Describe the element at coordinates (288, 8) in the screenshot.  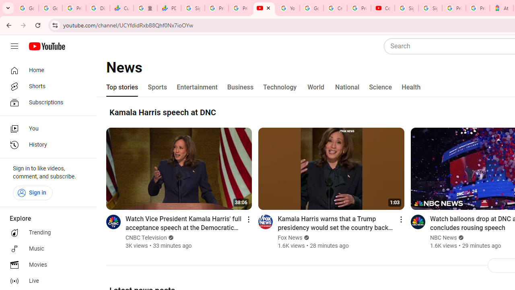
I see `YouTube` at that location.